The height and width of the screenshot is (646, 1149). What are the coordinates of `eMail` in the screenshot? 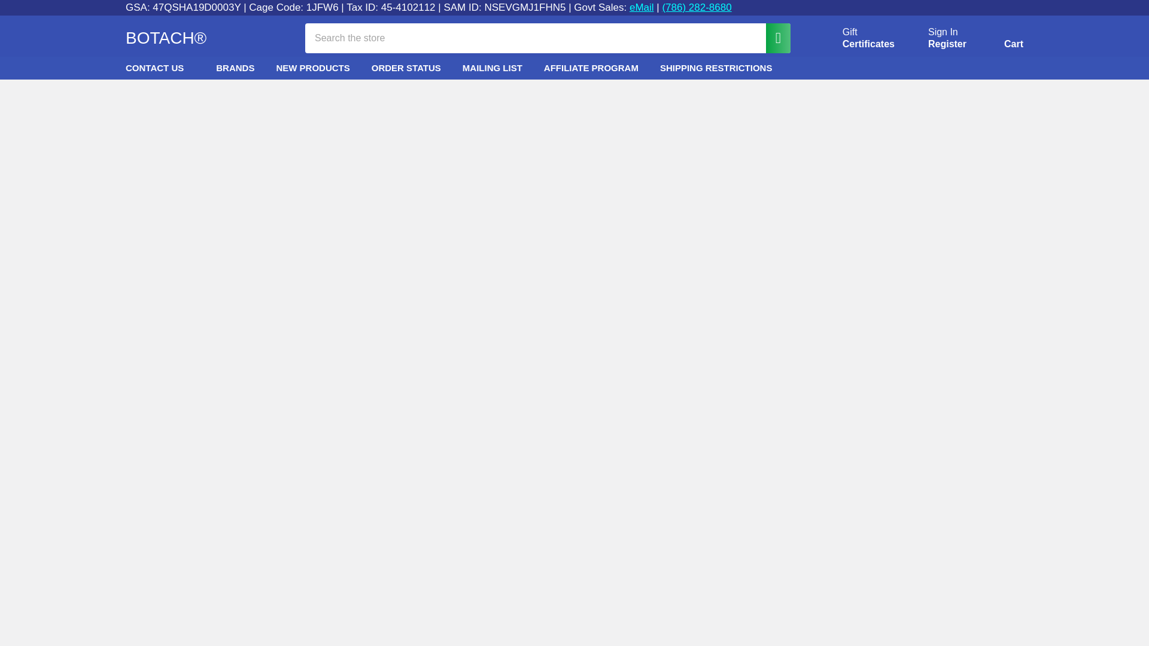 It's located at (855, 38).